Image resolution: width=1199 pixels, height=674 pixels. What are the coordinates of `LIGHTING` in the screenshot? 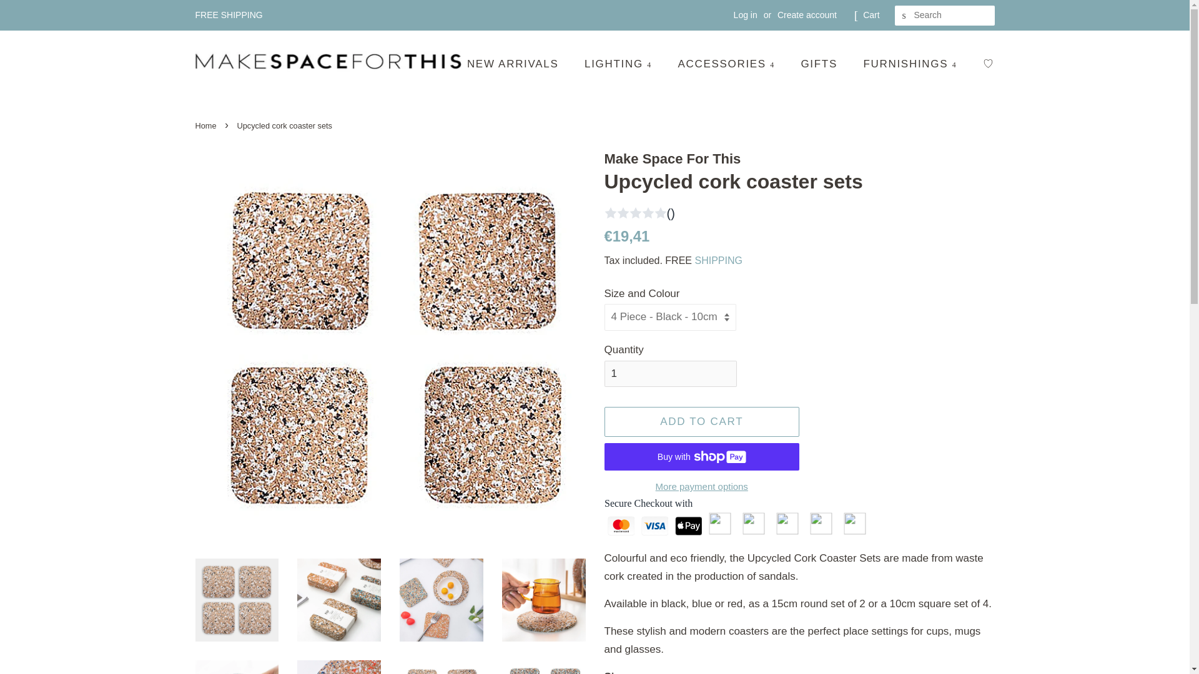 It's located at (619, 65).